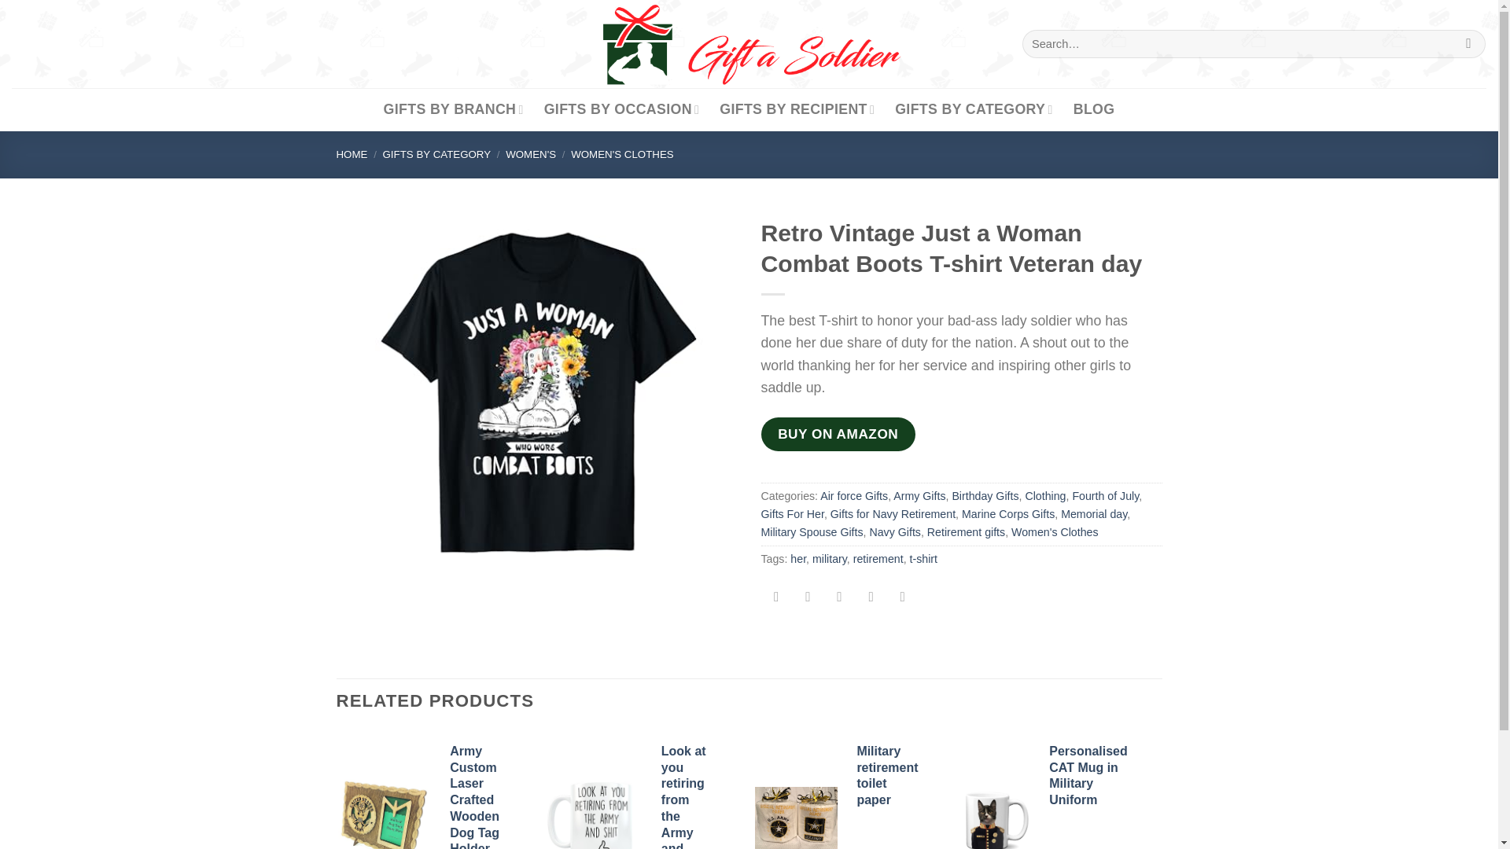 The width and height of the screenshot is (1510, 849). I want to click on GIFTS BY BRANCH, so click(453, 110).